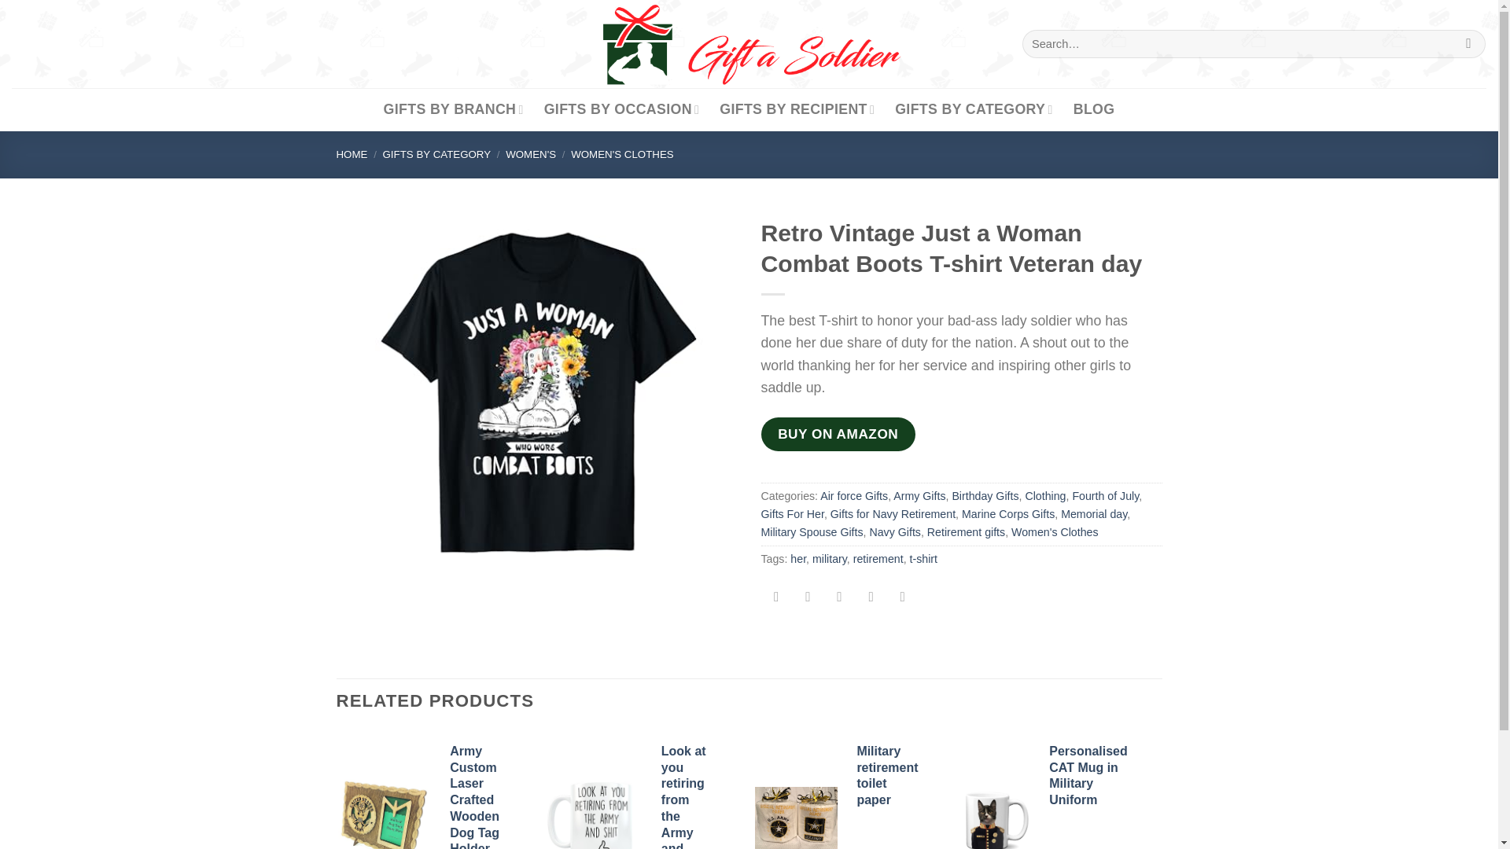 The width and height of the screenshot is (1510, 849). I want to click on GIFTS BY BRANCH, so click(453, 110).